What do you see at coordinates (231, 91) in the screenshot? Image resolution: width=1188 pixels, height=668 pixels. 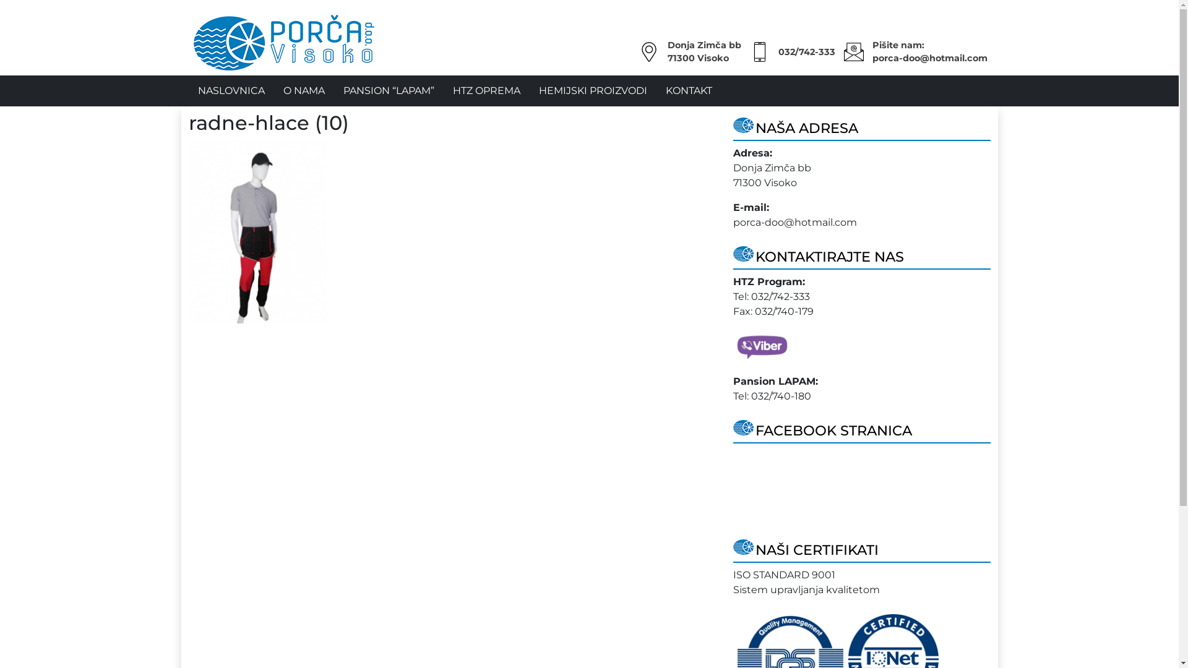 I see `NASLOVNICA` at bounding box center [231, 91].